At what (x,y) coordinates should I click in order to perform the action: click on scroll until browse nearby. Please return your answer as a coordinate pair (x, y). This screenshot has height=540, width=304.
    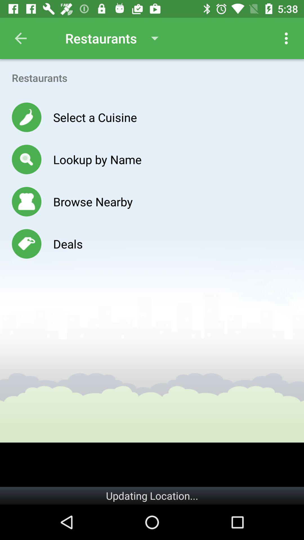
    Looking at the image, I should click on (93, 201).